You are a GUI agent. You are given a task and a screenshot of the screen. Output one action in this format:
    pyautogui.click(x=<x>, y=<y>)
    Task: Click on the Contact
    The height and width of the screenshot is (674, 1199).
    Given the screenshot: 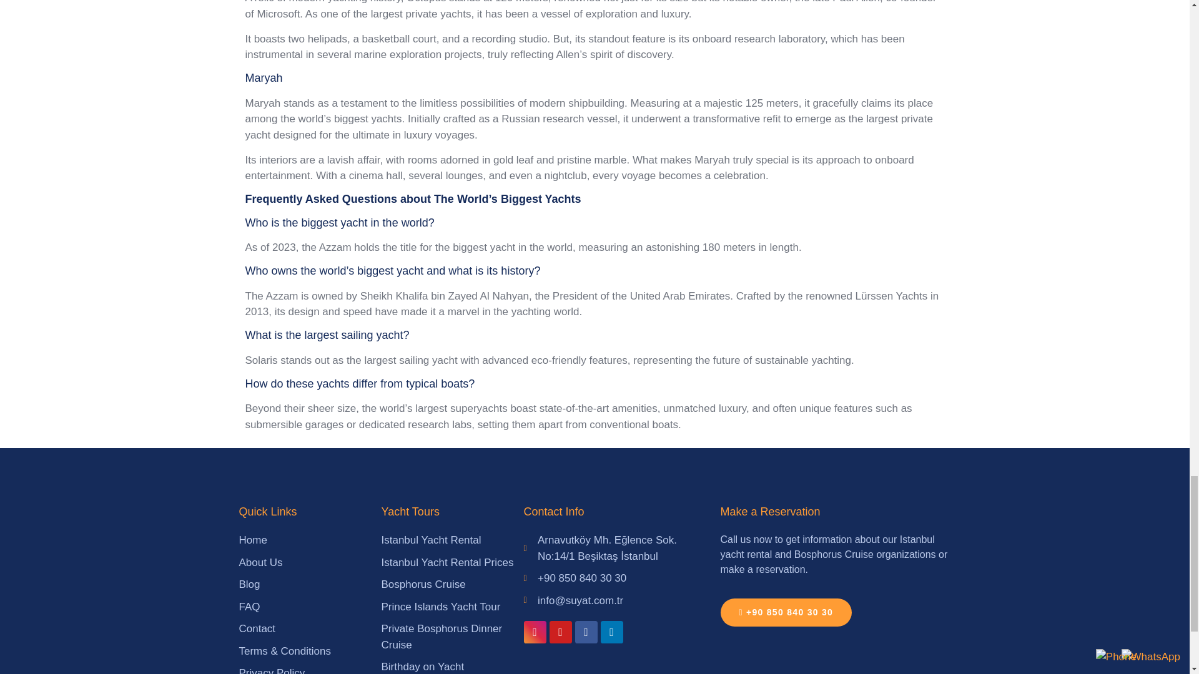 What is the action you would take?
    pyautogui.click(x=310, y=628)
    